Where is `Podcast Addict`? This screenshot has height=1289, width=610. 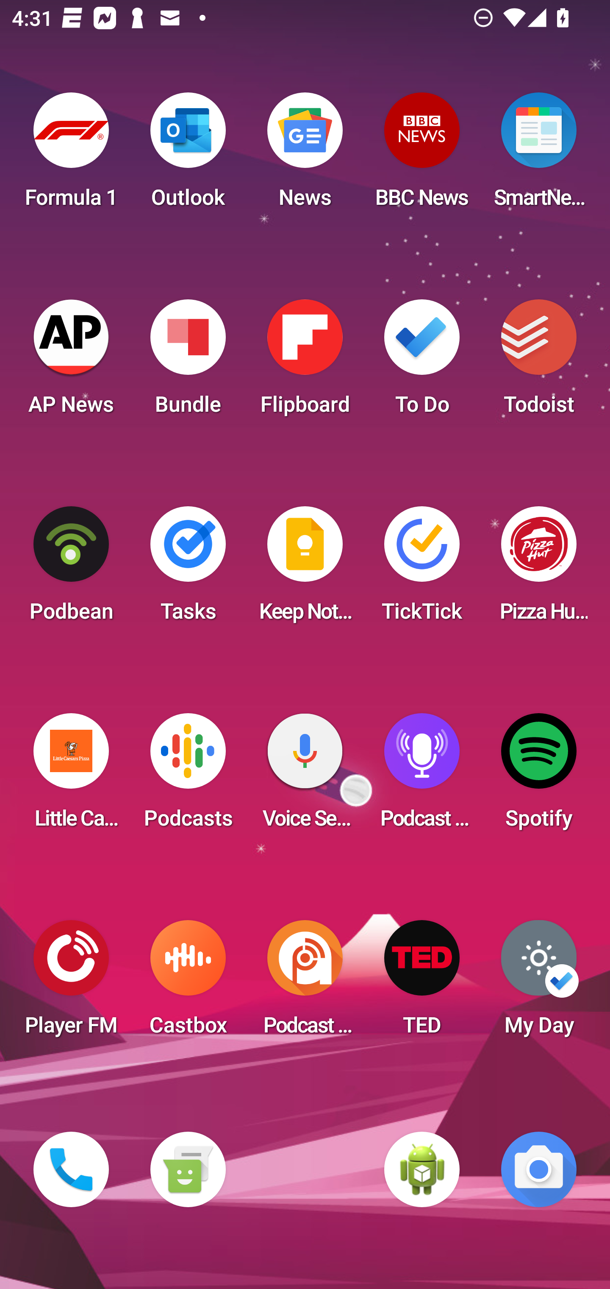 Podcast Addict is located at coordinates (305, 983).